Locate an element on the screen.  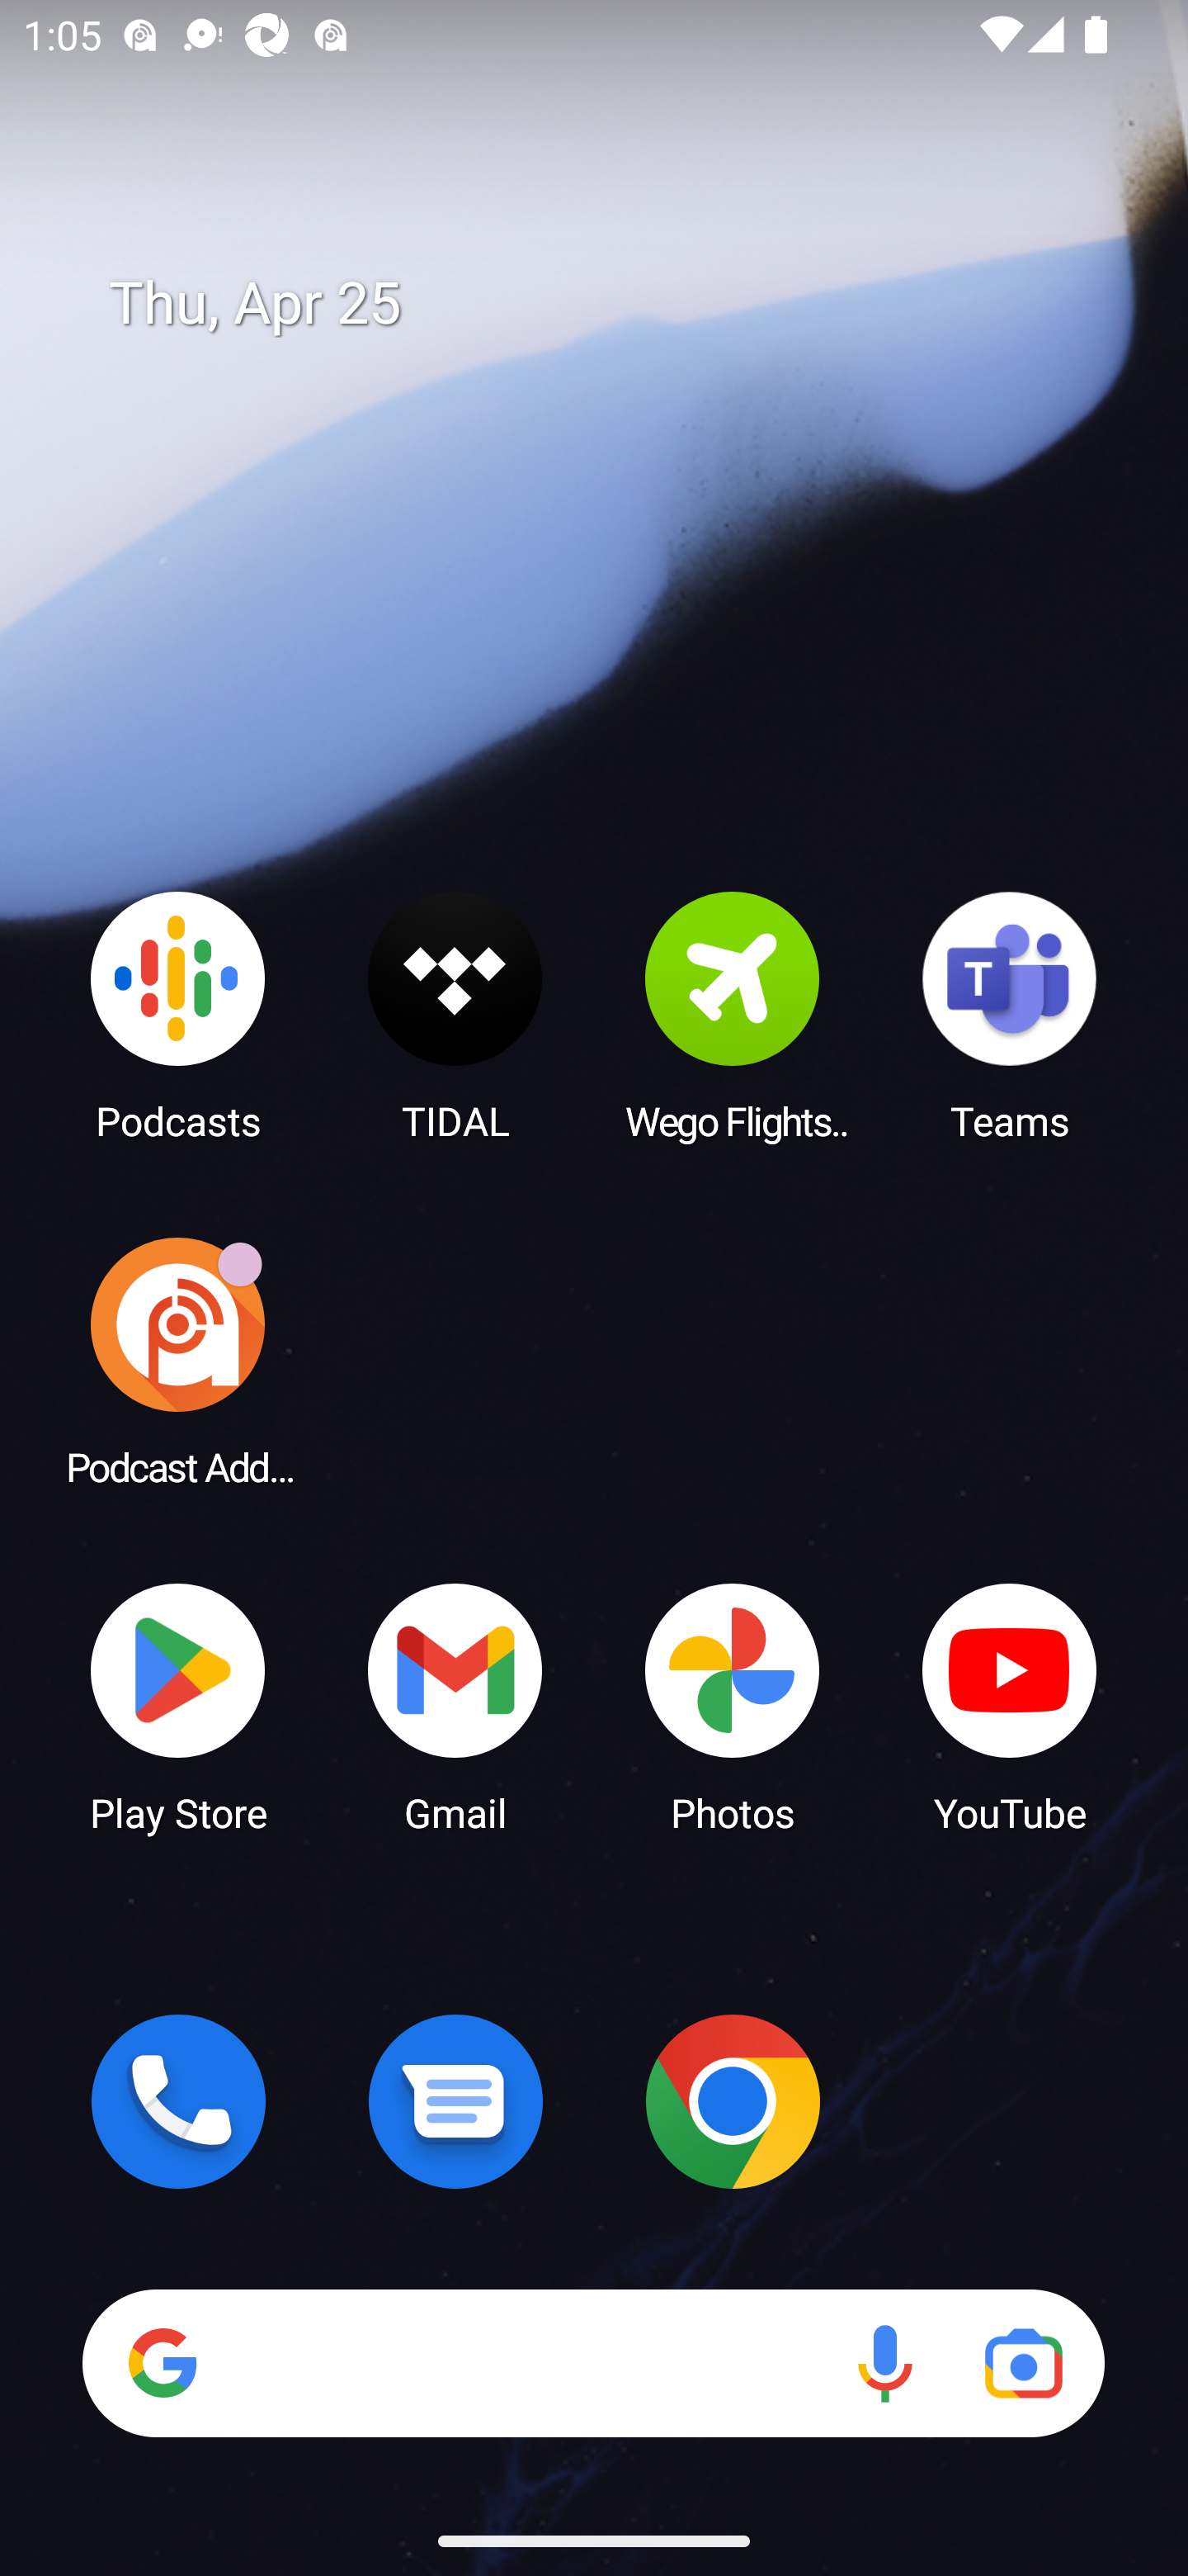
Thu, Apr 25 is located at coordinates (617, 304).